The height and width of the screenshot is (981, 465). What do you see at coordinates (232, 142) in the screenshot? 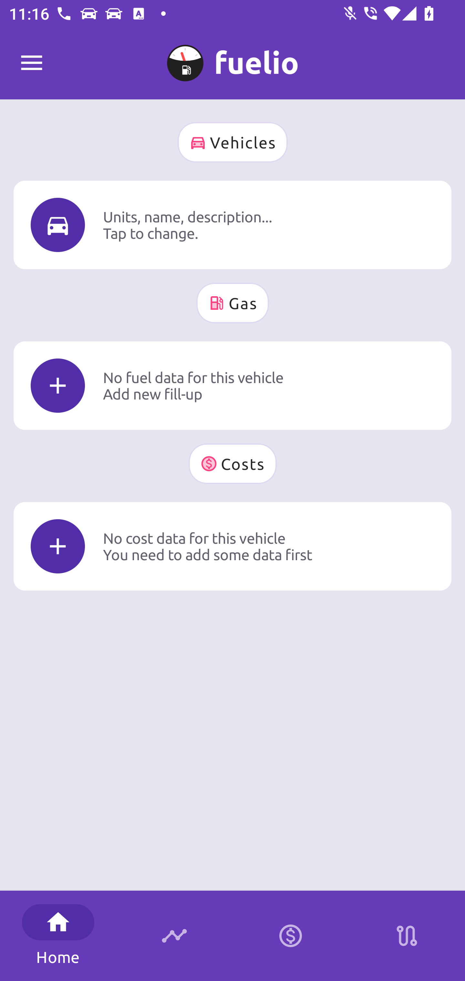
I see `Vehicles` at bounding box center [232, 142].